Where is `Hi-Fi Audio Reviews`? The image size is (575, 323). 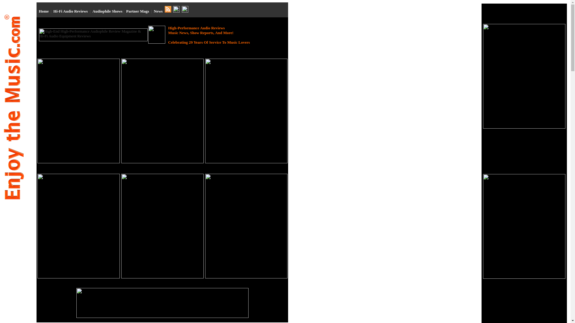
Hi-Fi Audio Reviews is located at coordinates (71, 11).